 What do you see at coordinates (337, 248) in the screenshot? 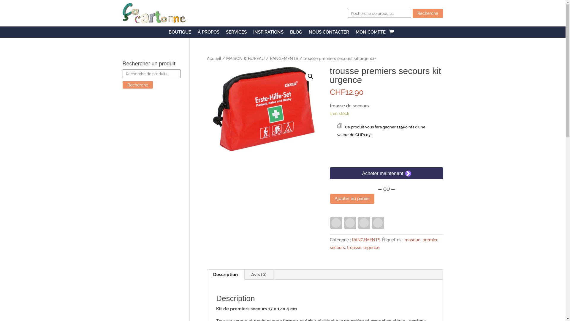
I see `secours` at bounding box center [337, 248].